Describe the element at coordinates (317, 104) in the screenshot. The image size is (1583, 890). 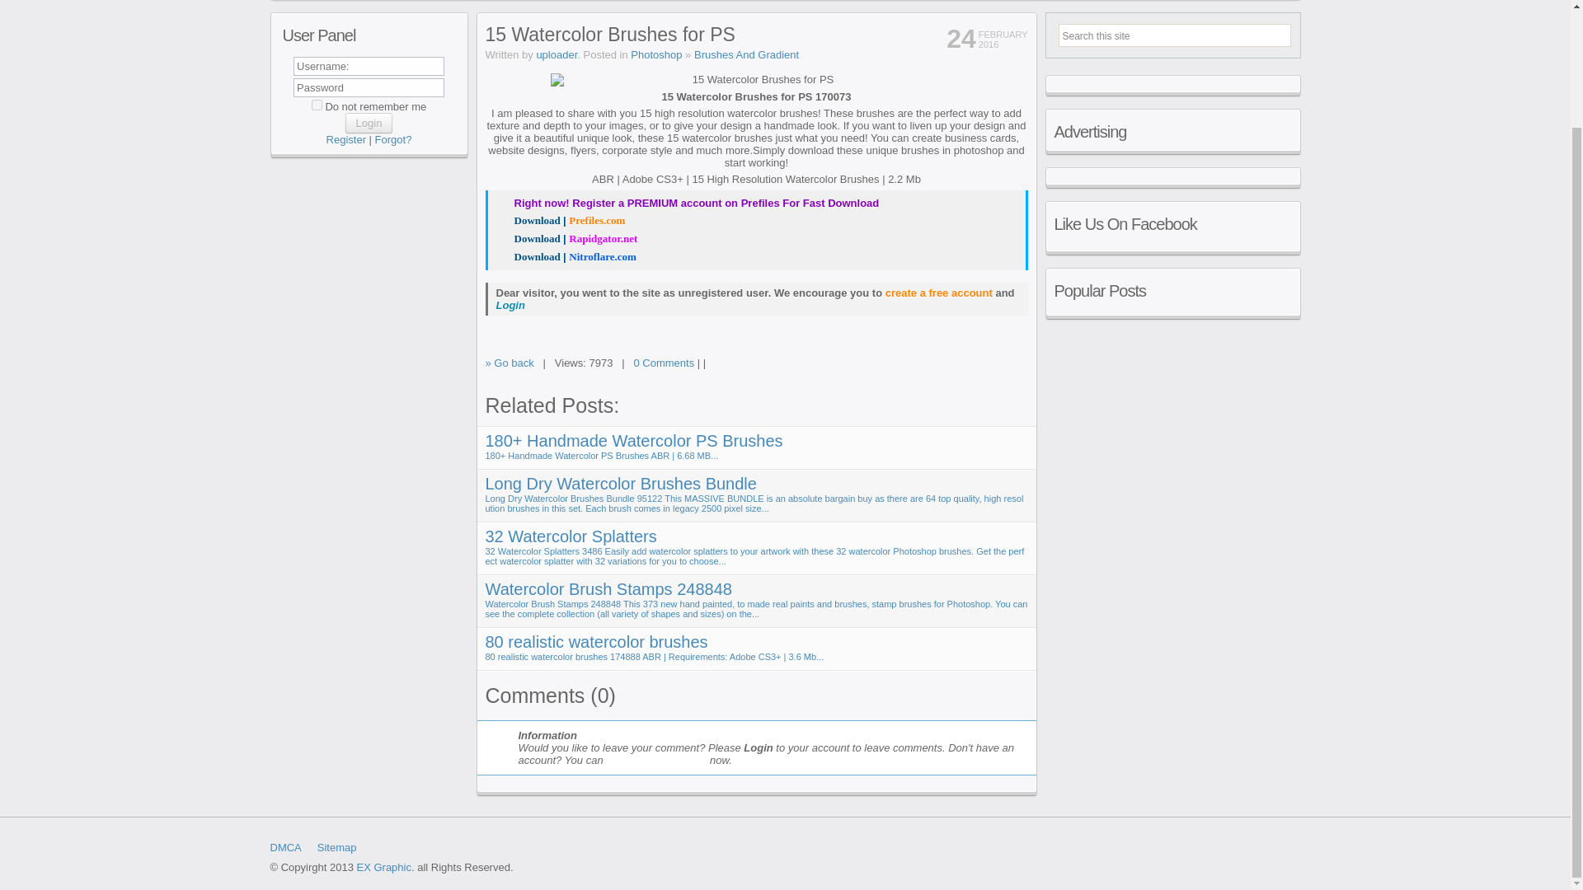
I see `1` at that location.